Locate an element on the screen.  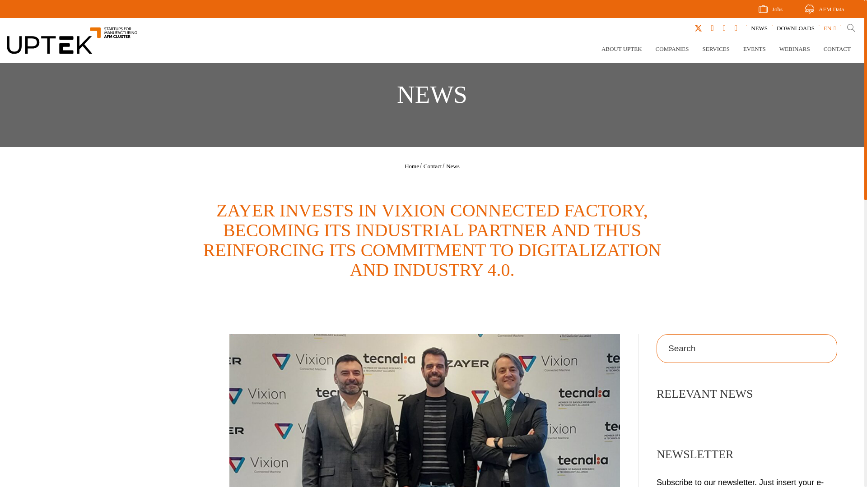
ABOUT UPTEK is located at coordinates (622, 51).